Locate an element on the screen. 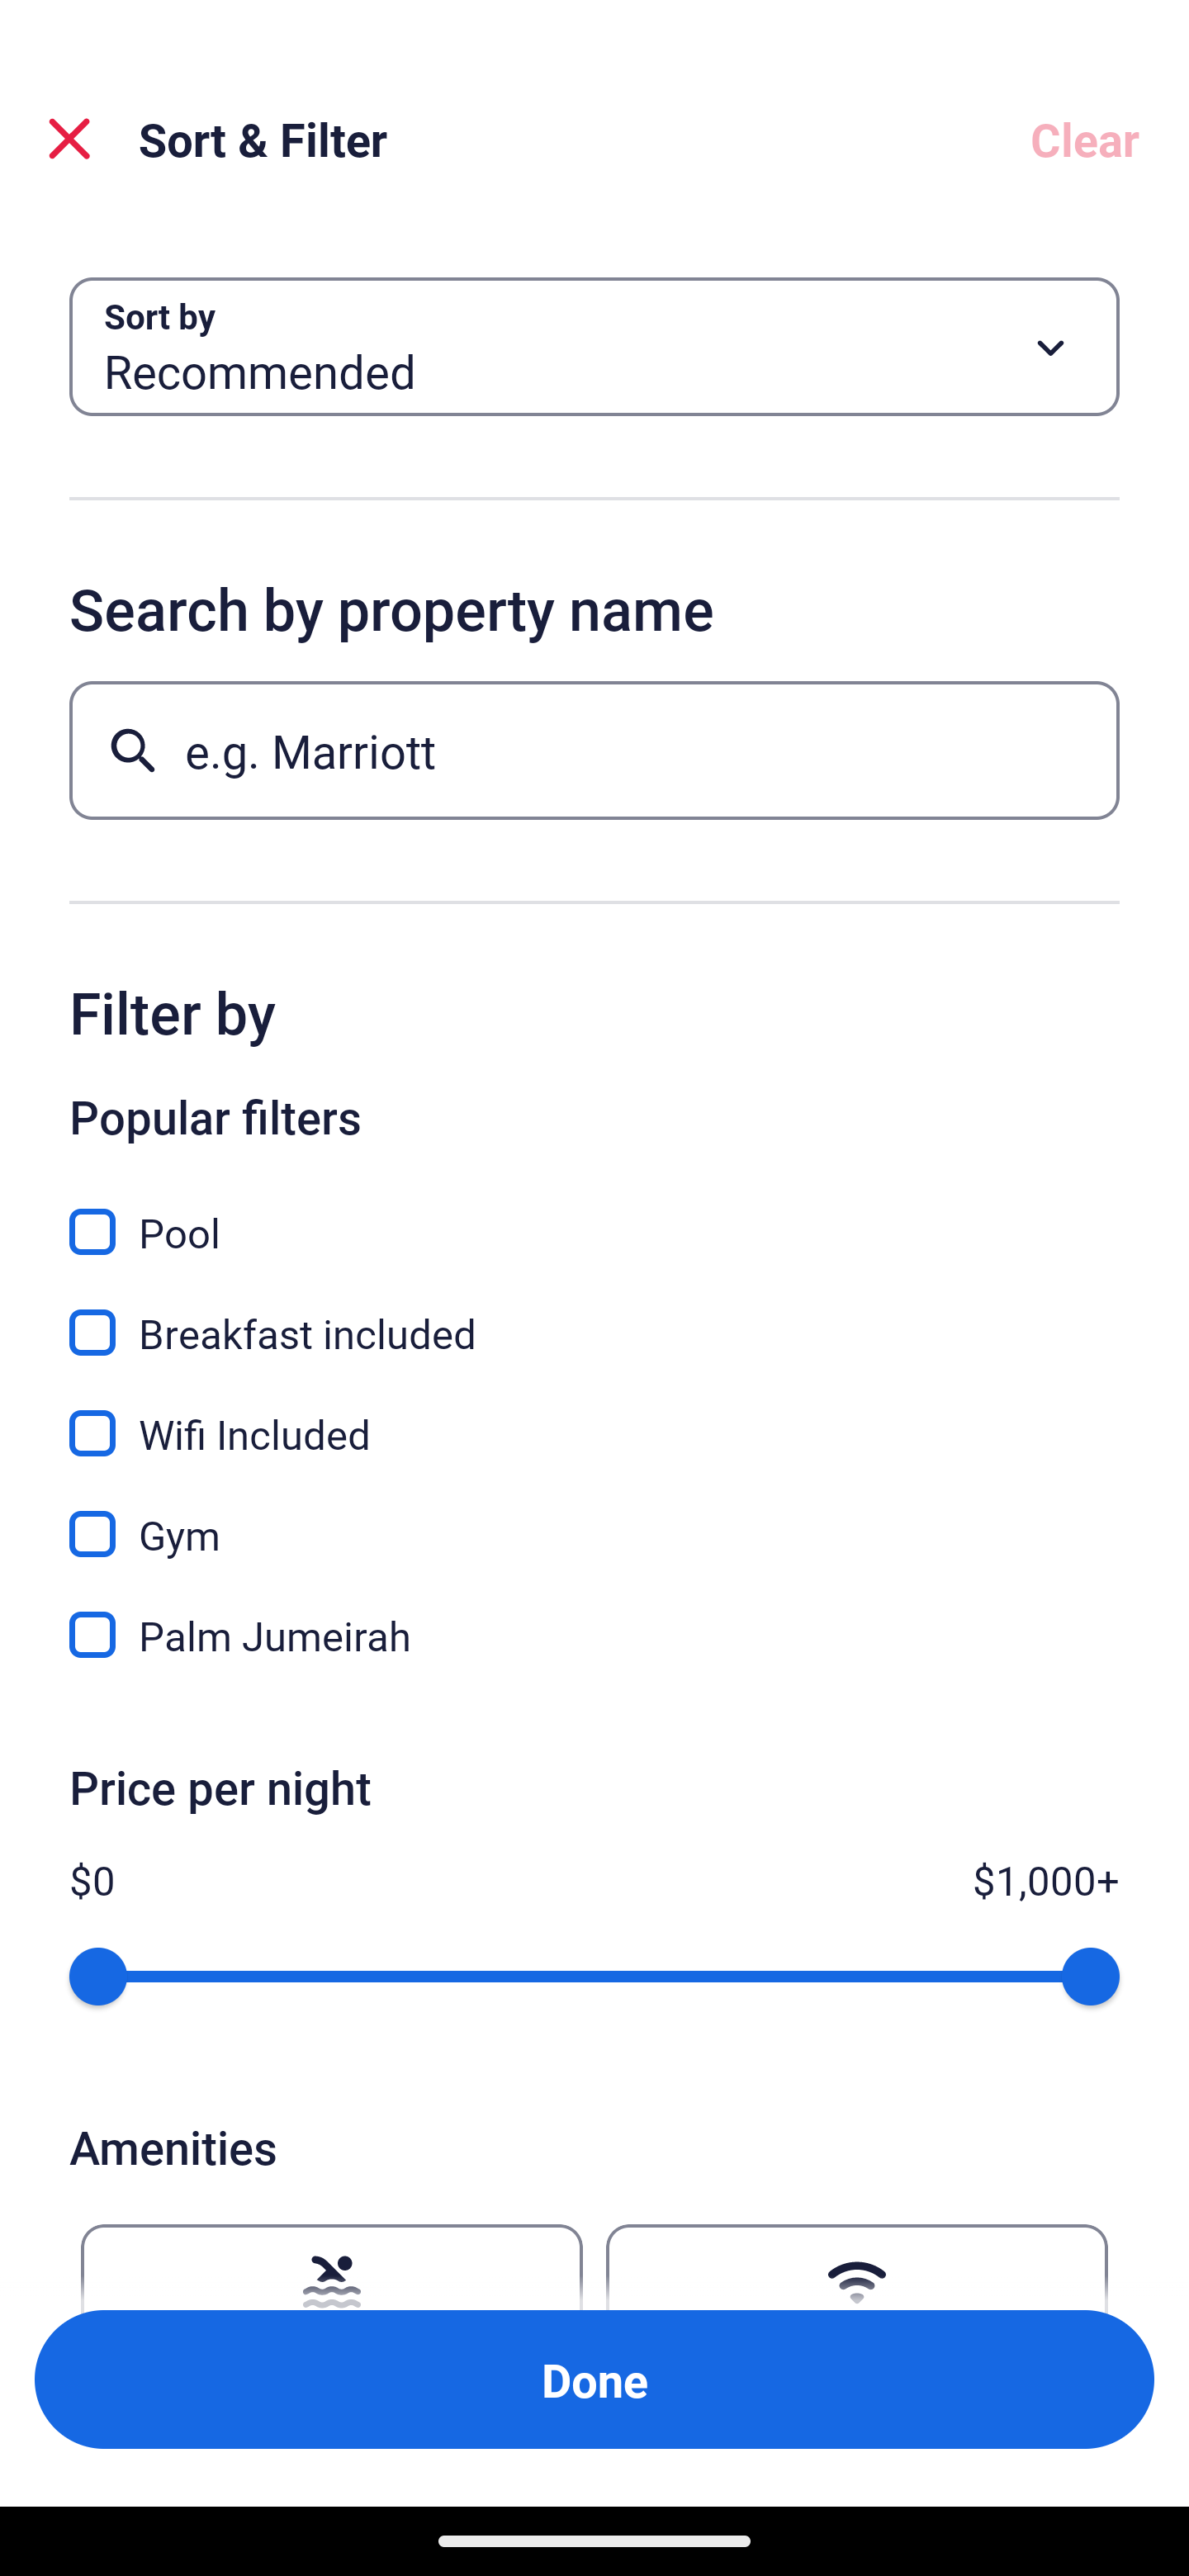 This screenshot has width=1189, height=2576. Apply and close Sort and Filter Done is located at coordinates (594, 2379).